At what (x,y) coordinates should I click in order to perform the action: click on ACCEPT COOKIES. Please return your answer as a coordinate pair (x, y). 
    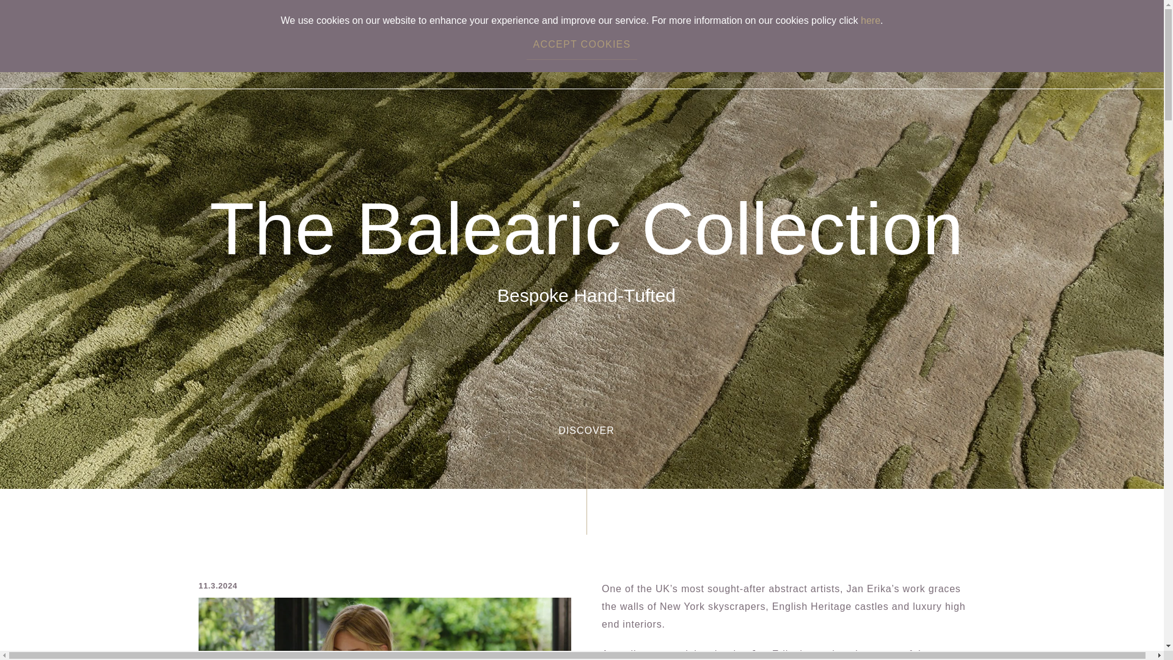
    Looking at the image, I should click on (582, 45).